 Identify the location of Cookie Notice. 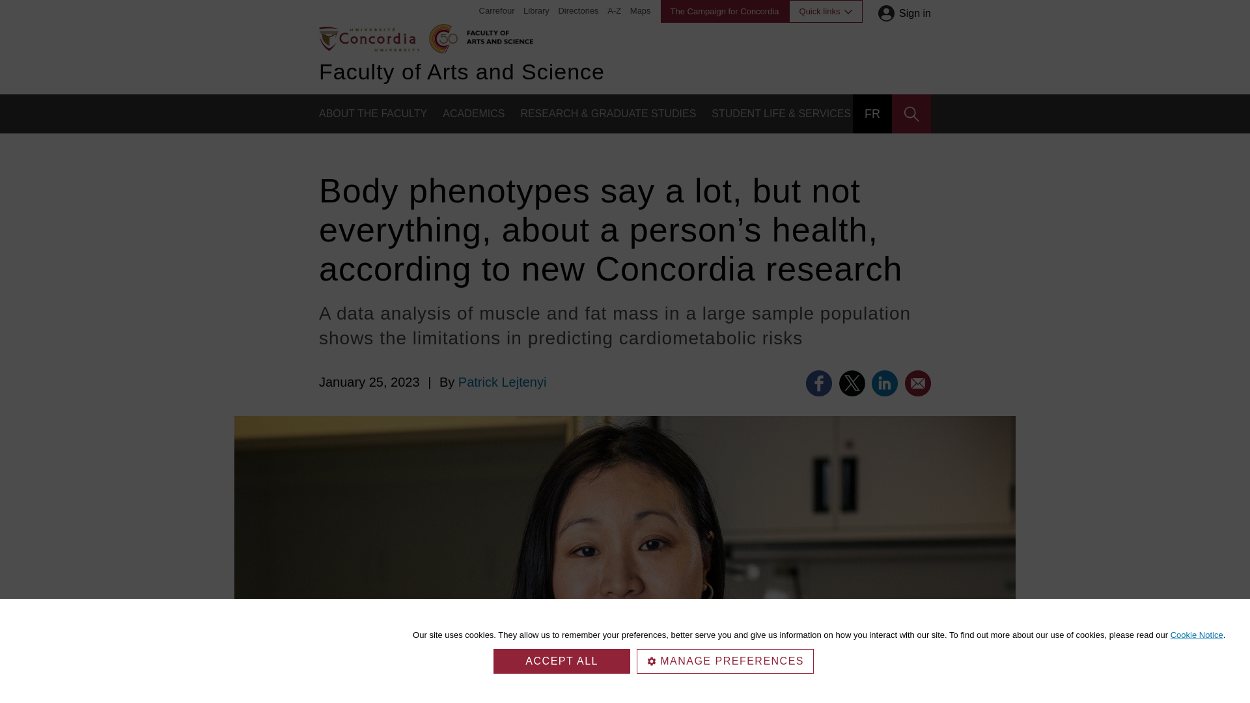
(1197, 634).